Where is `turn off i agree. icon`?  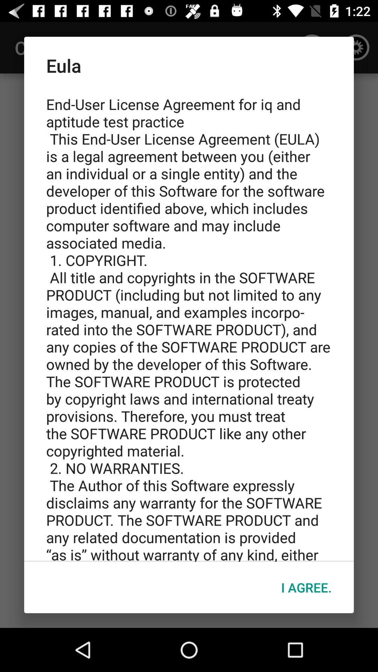 turn off i agree. icon is located at coordinates (306, 587).